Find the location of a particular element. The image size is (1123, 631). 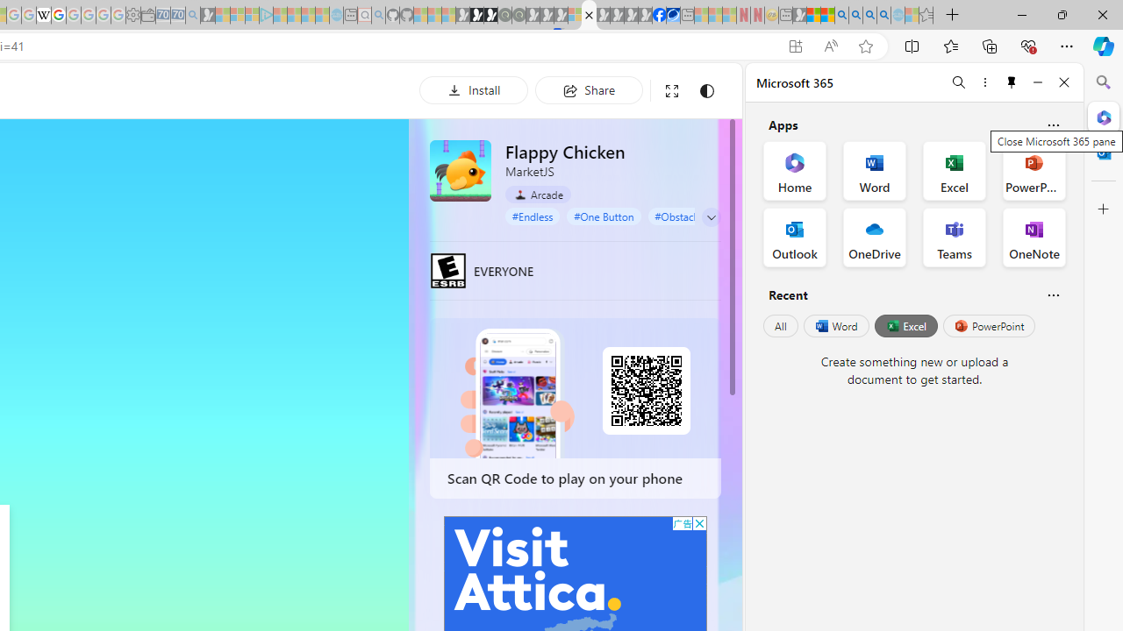

Nordace | Facebook is located at coordinates (659, 16).